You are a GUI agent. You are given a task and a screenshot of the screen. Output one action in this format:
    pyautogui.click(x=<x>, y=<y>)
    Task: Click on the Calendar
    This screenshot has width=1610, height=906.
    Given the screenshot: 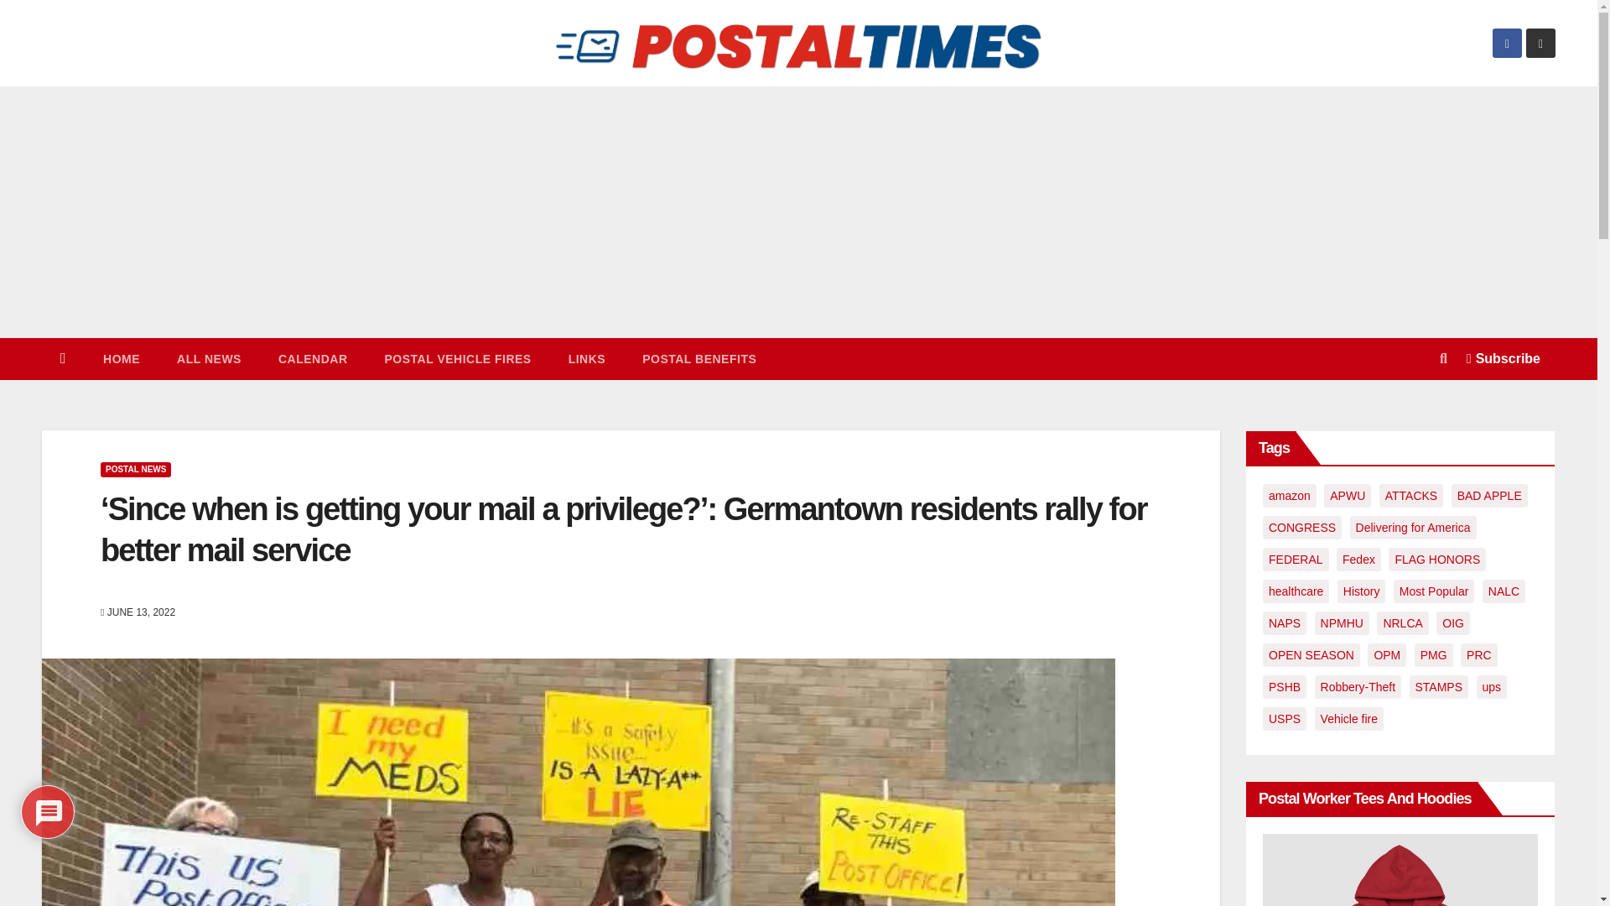 What is the action you would take?
    pyautogui.click(x=313, y=358)
    